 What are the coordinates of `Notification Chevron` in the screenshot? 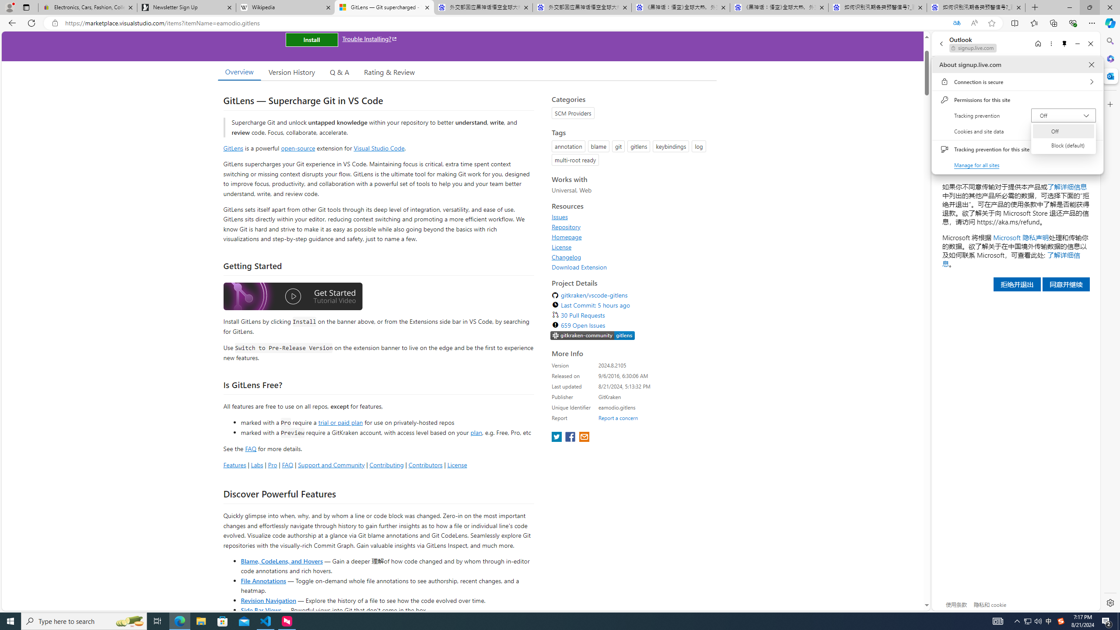 It's located at (1018, 621).